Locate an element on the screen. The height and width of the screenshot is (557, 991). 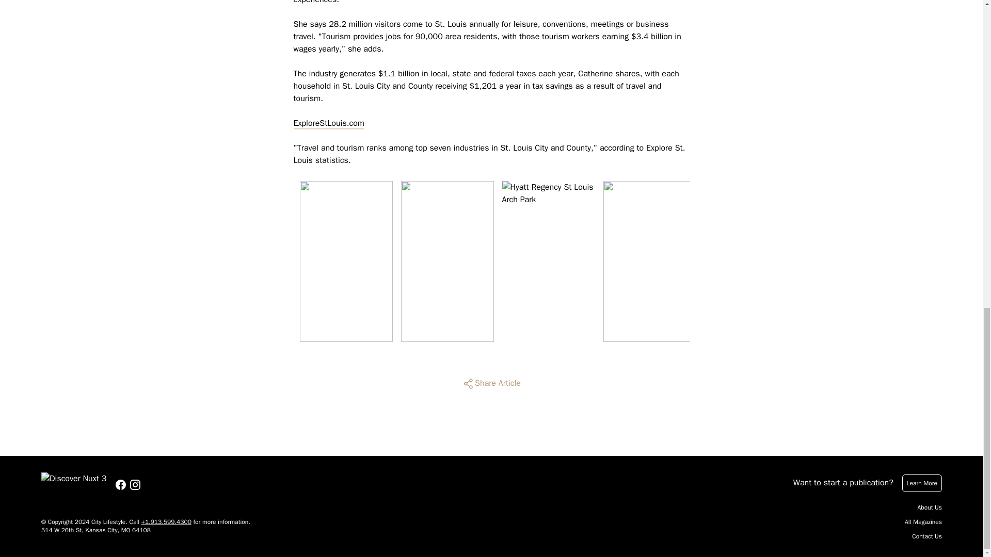
About Us is located at coordinates (930, 507).